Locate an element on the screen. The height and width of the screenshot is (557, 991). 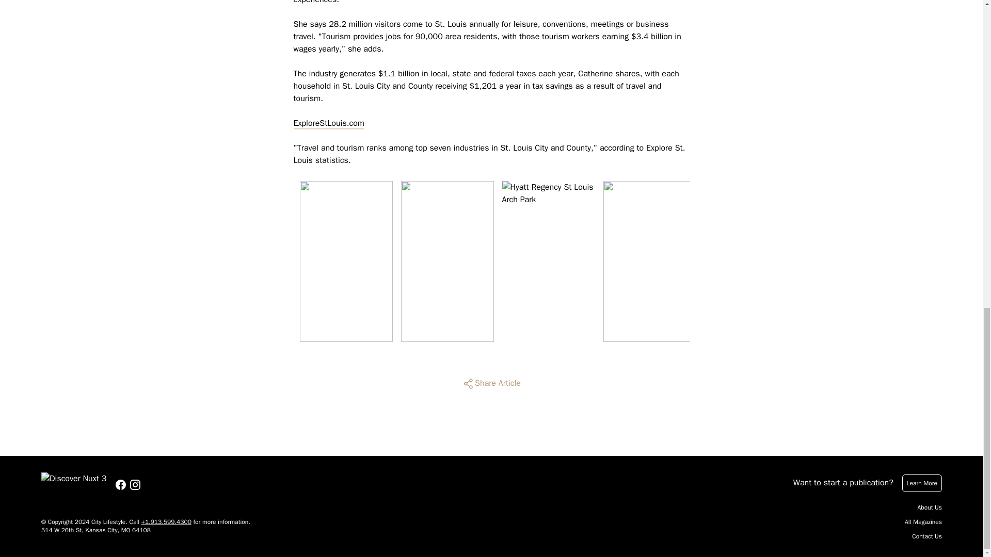
About Us is located at coordinates (930, 507).